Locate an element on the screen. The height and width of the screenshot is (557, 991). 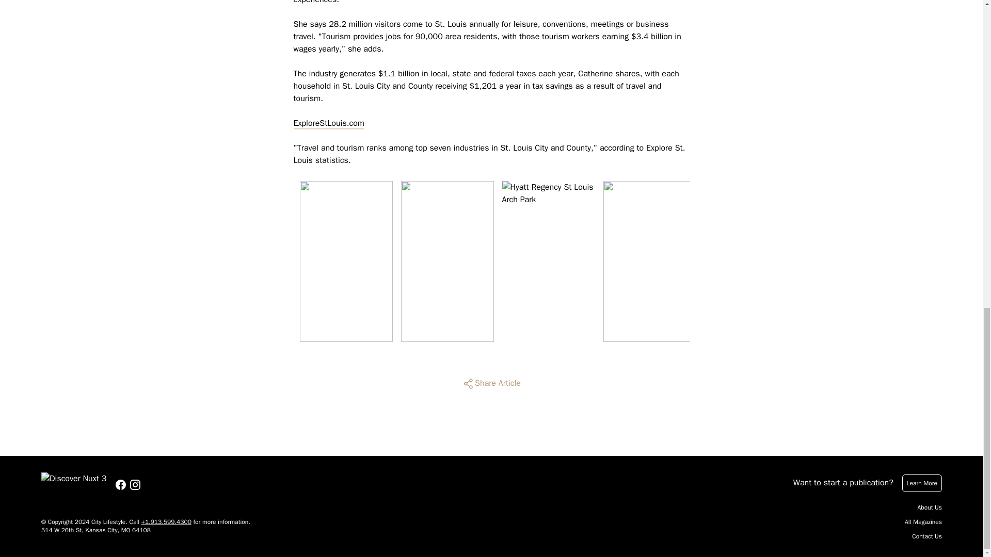
About Us is located at coordinates (930, 507).